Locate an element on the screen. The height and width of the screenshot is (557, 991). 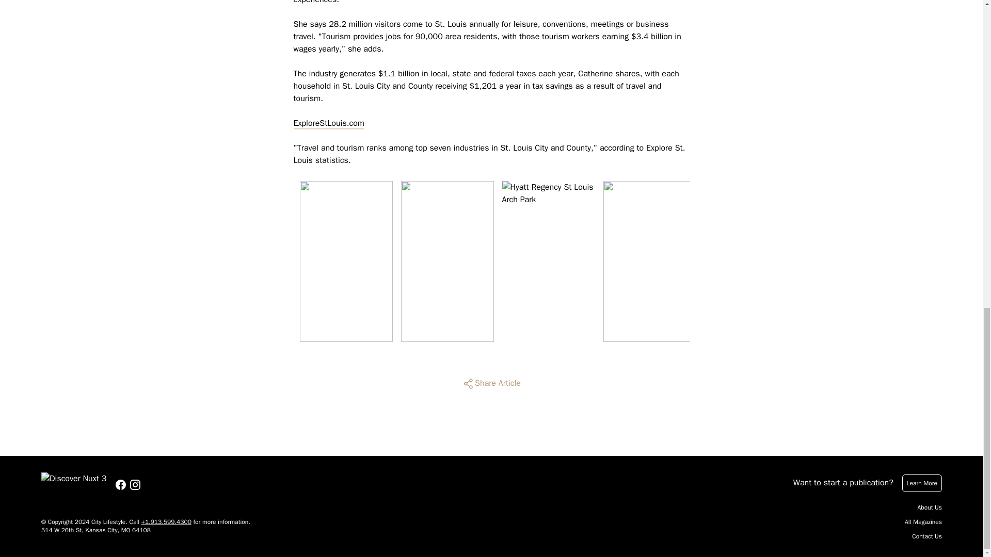
About Us is located at coordinates (930, 507).